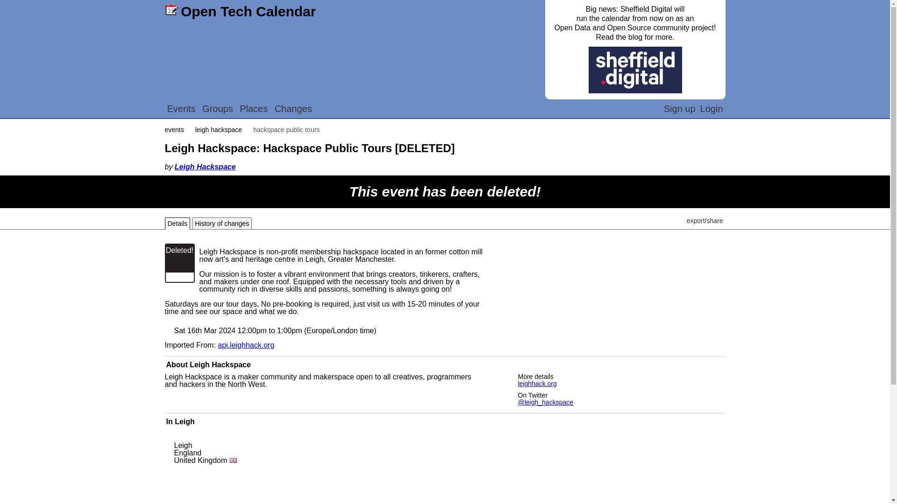 The width and height of the screenshot is (897, 504). I want to click on Open Tech Calendar, so click(241, 10).